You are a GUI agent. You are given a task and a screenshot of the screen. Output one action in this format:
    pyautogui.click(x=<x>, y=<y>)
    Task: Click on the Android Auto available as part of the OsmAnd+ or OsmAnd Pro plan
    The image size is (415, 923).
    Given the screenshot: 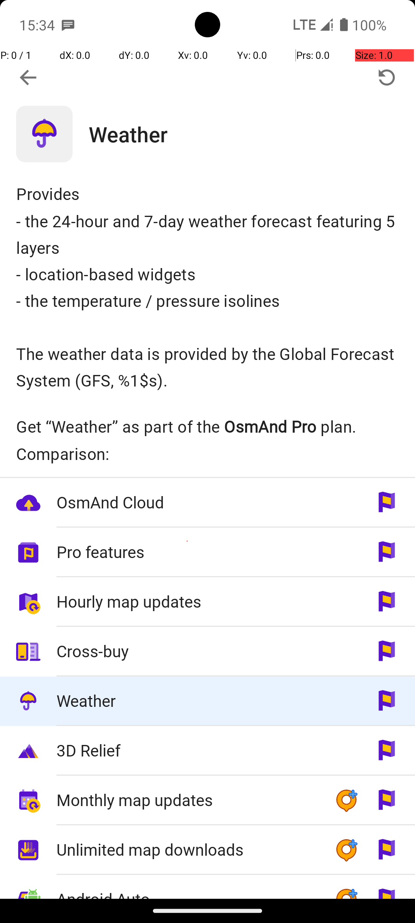 What is the action you would take?
    pyautogui.click(x=207, y=887)
    